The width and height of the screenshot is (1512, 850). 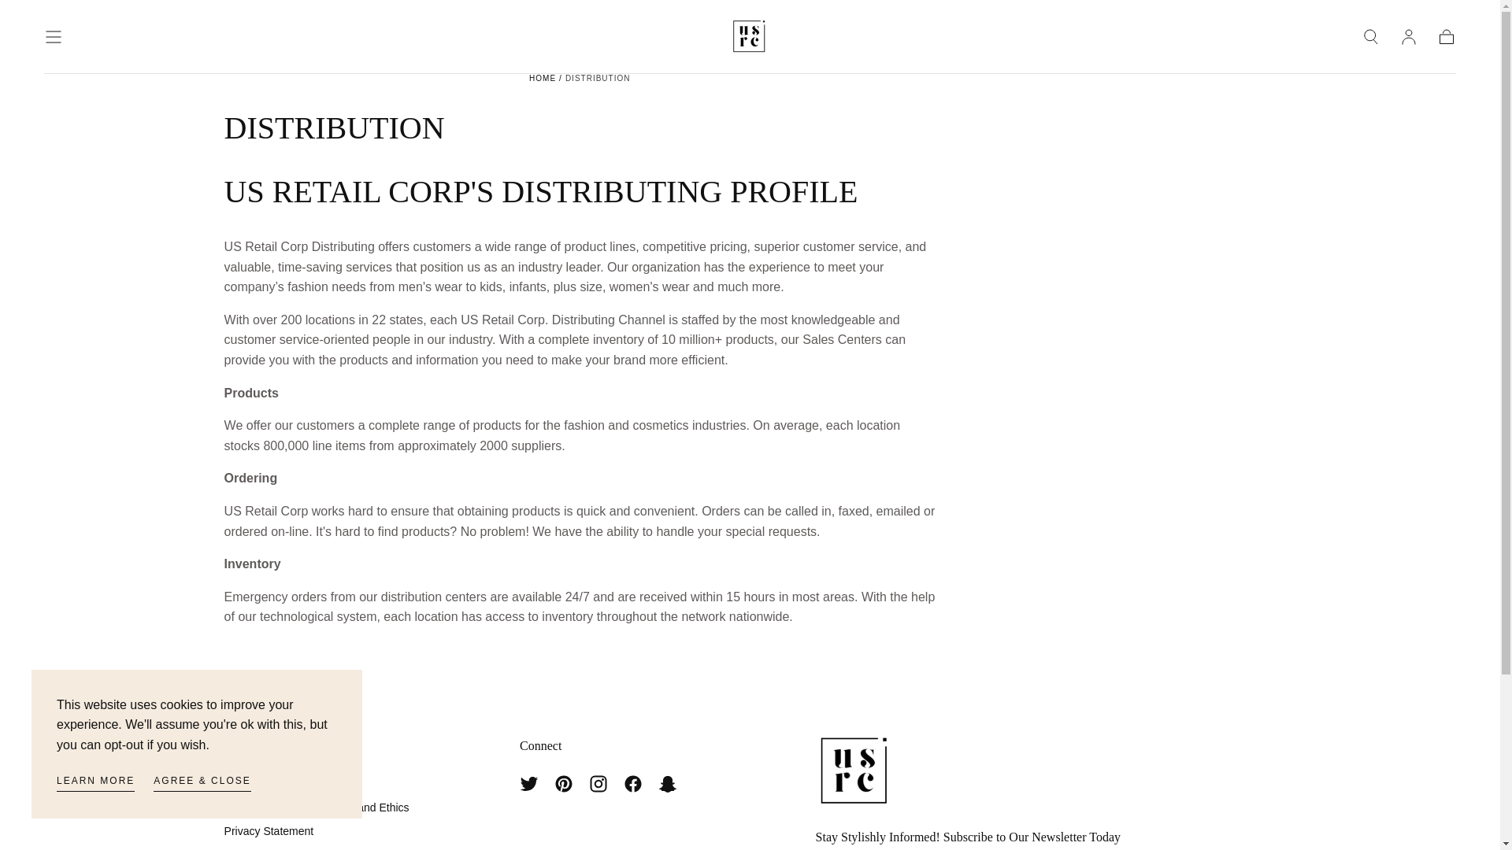 I want to click on Cart, so click(x=1446, y=36).